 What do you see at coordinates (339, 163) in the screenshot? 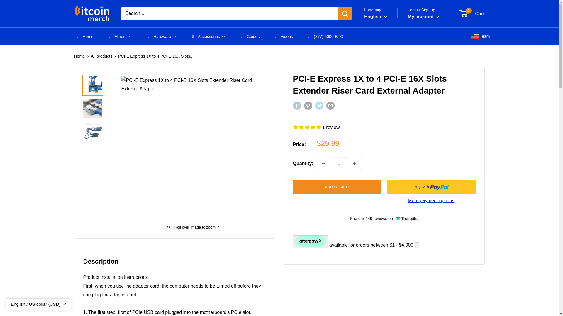
I see `1` at bounding box center [339, 163].